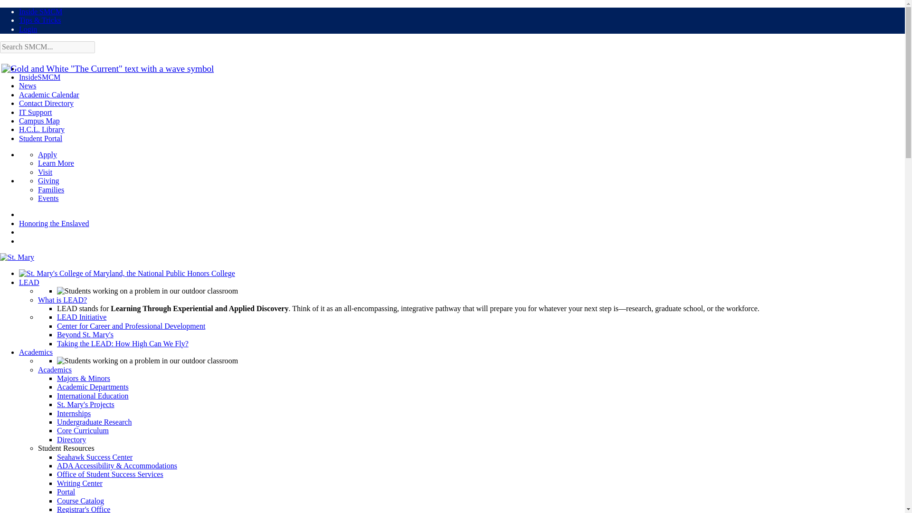  Describe the element at coordinates (54, 223) in the screenshot. I see `Honoring the Enslaved` at that location.